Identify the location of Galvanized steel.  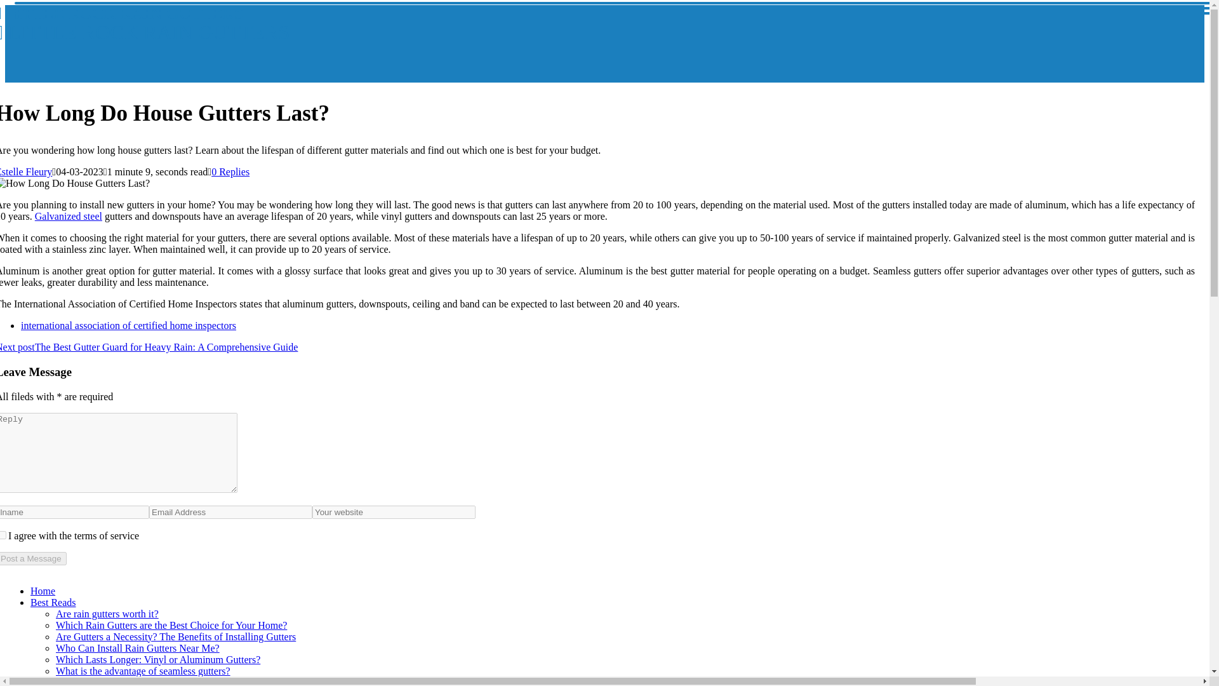
(145, 23).